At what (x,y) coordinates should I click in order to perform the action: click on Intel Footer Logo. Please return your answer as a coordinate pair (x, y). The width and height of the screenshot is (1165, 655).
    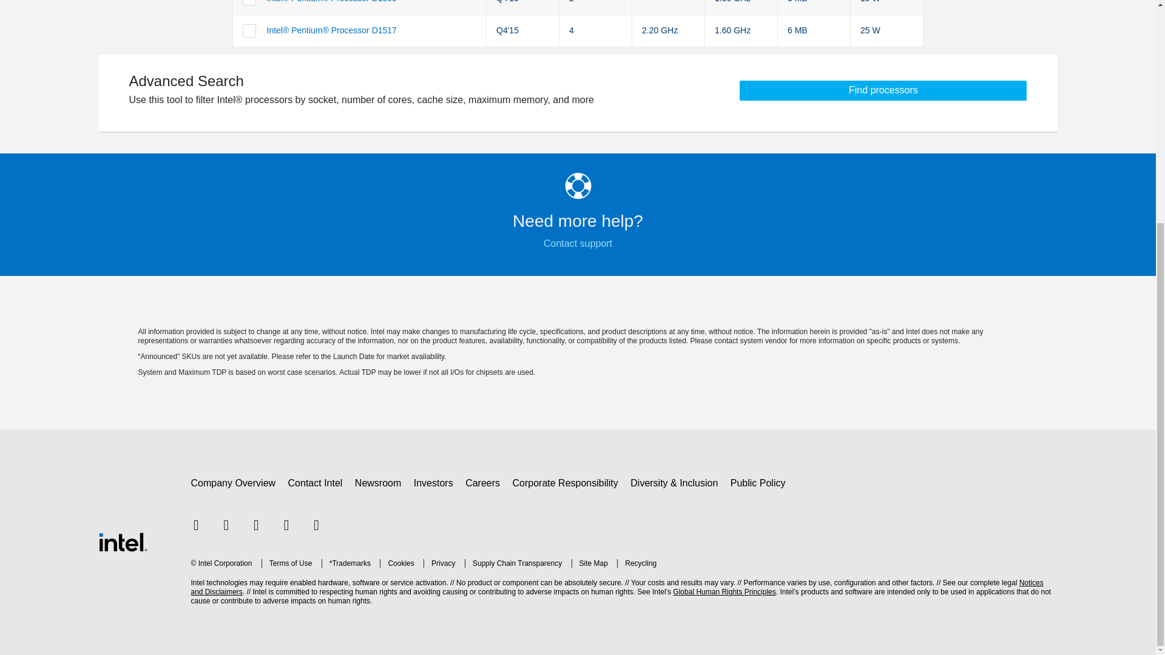
    Looking at the image, I should click on (122, 541).